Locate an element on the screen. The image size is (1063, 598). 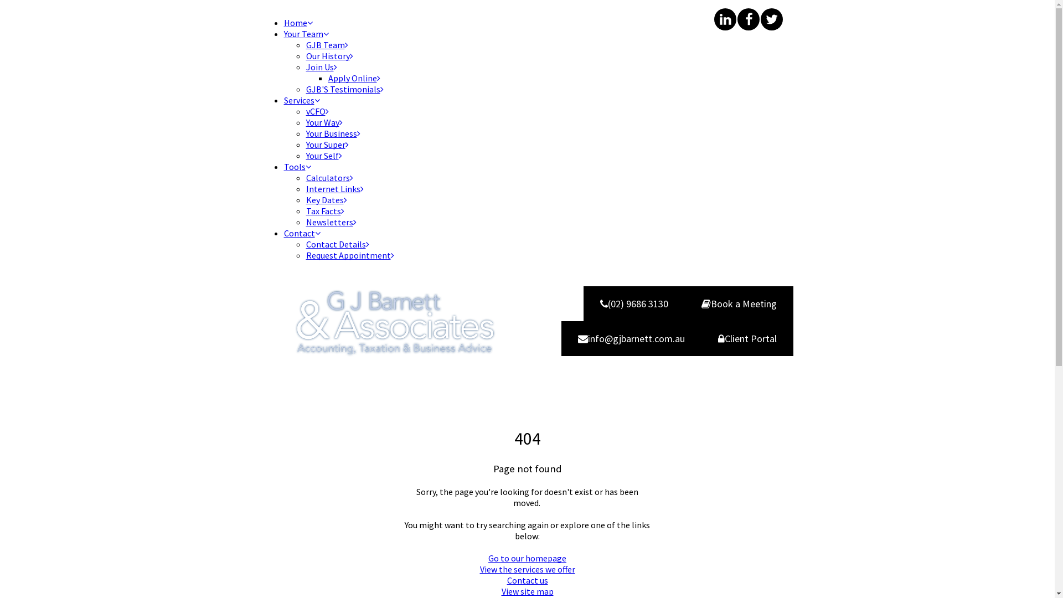
Home is located at coordinates (298, 23).